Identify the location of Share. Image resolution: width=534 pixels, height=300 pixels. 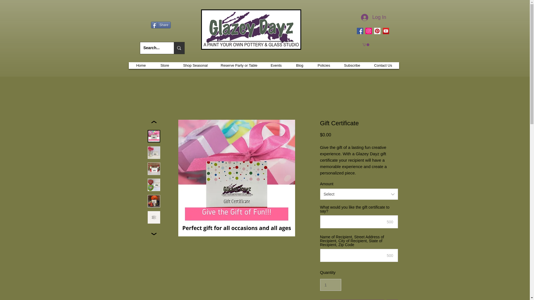
(160, 25).